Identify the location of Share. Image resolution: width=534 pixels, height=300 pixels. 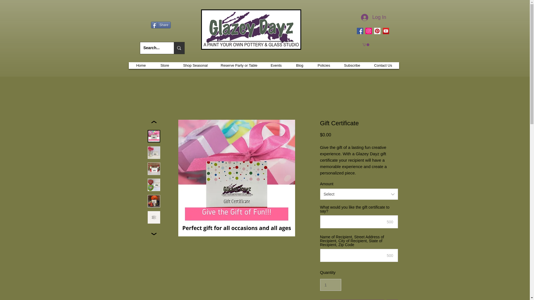
(160, 25).